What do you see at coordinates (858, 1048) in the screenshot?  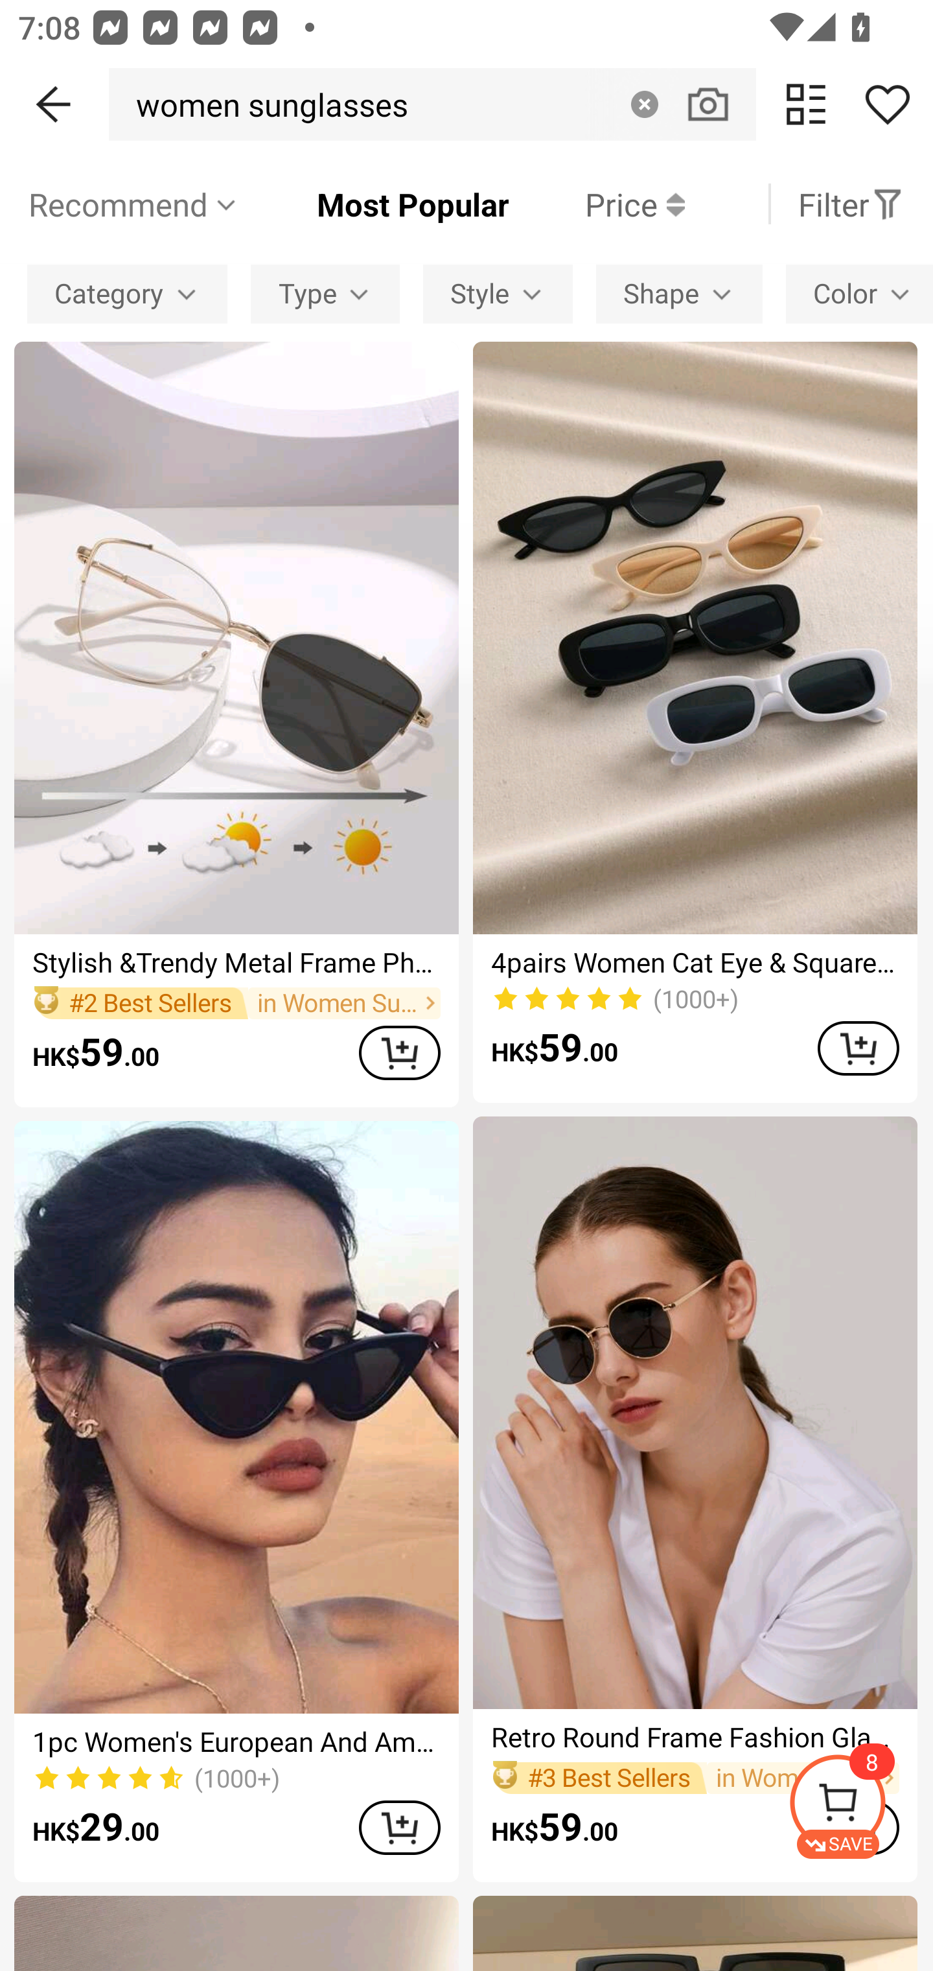 I see `ADD TO CART` at bounding box center [858, 1048].